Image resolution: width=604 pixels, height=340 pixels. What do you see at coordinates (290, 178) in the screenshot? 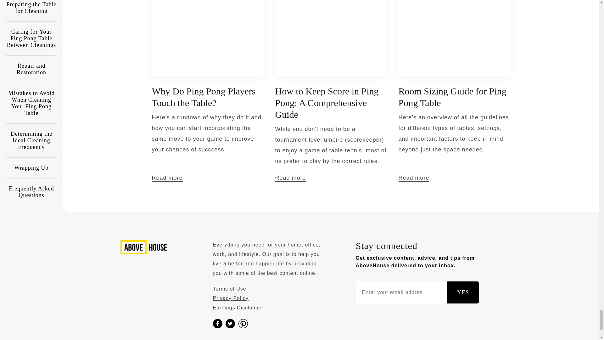
I see `Read more` at bounding box center [290, 178].